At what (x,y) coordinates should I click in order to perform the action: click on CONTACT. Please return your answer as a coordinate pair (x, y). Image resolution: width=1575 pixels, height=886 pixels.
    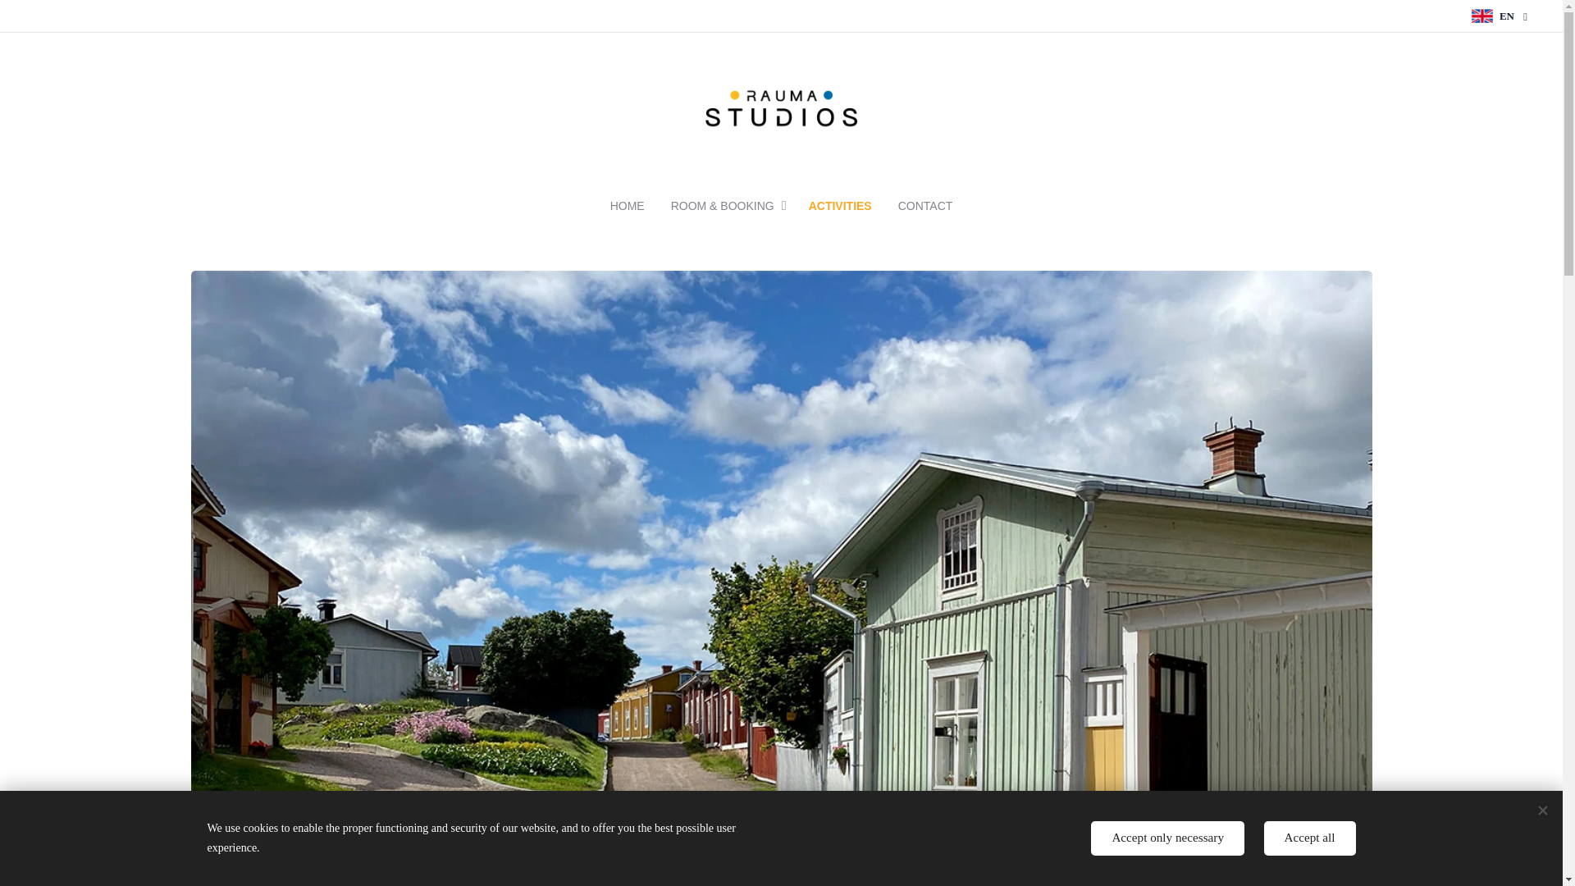
    Looking at the image, I should click on (919, 205).